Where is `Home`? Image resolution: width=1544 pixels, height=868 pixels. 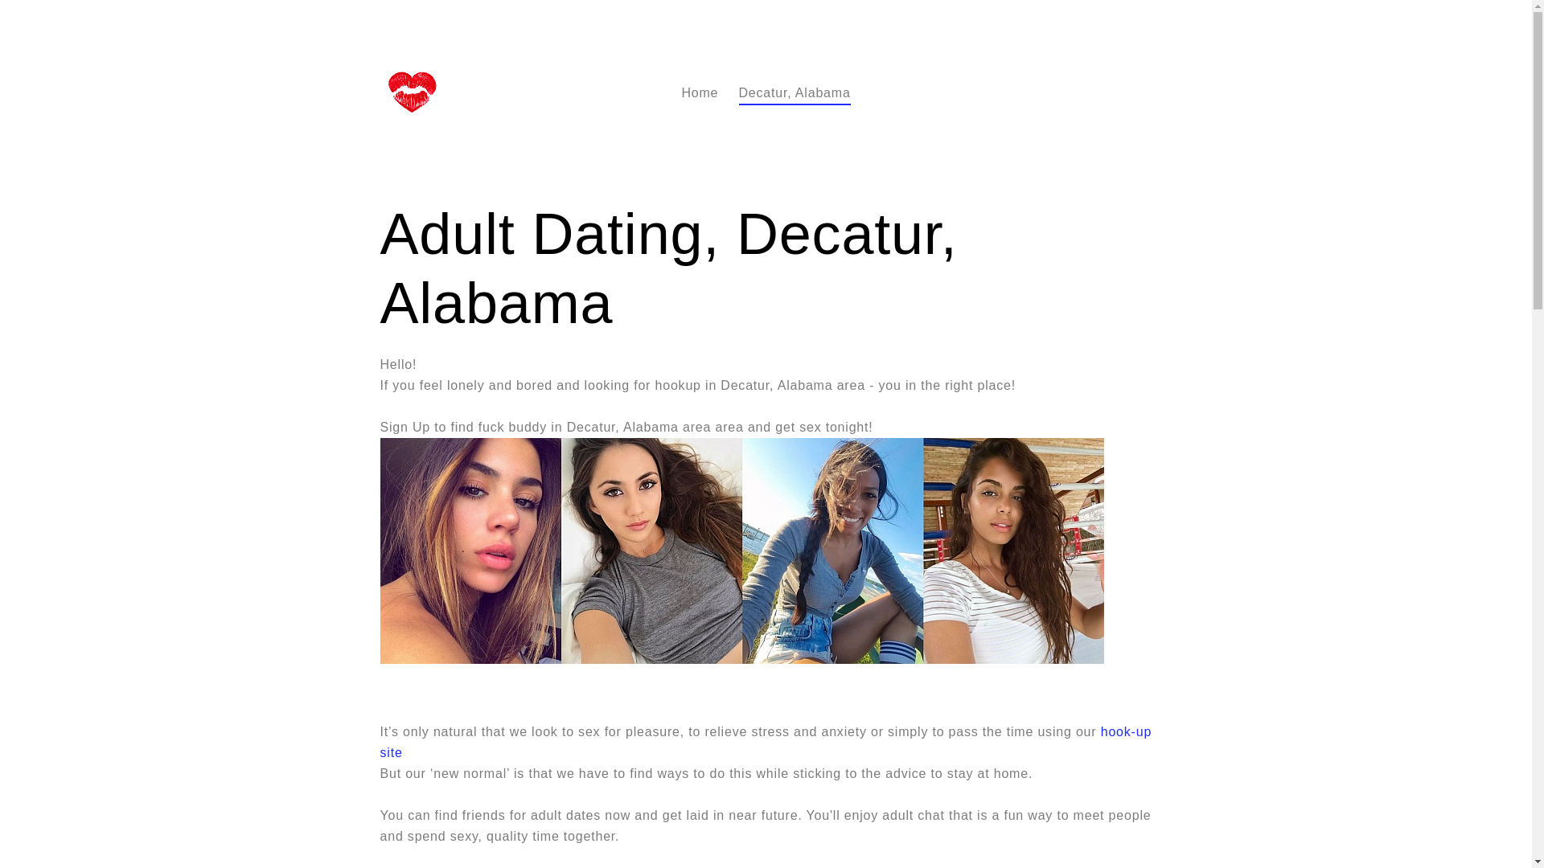
Home is located at coordinates (699, 93).